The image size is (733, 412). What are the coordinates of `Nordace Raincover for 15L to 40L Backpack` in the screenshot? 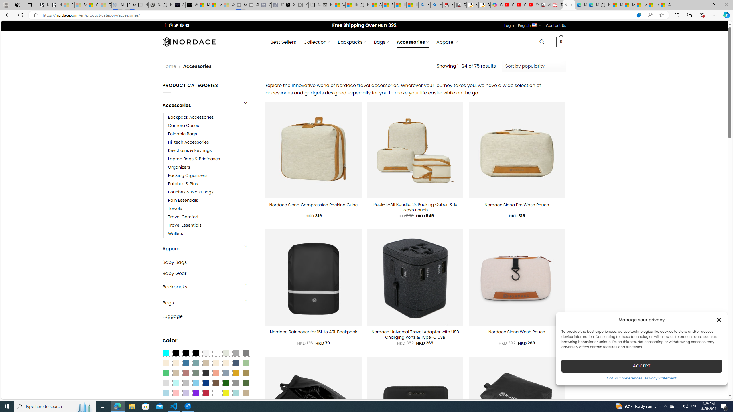 It's located at (314, 332).